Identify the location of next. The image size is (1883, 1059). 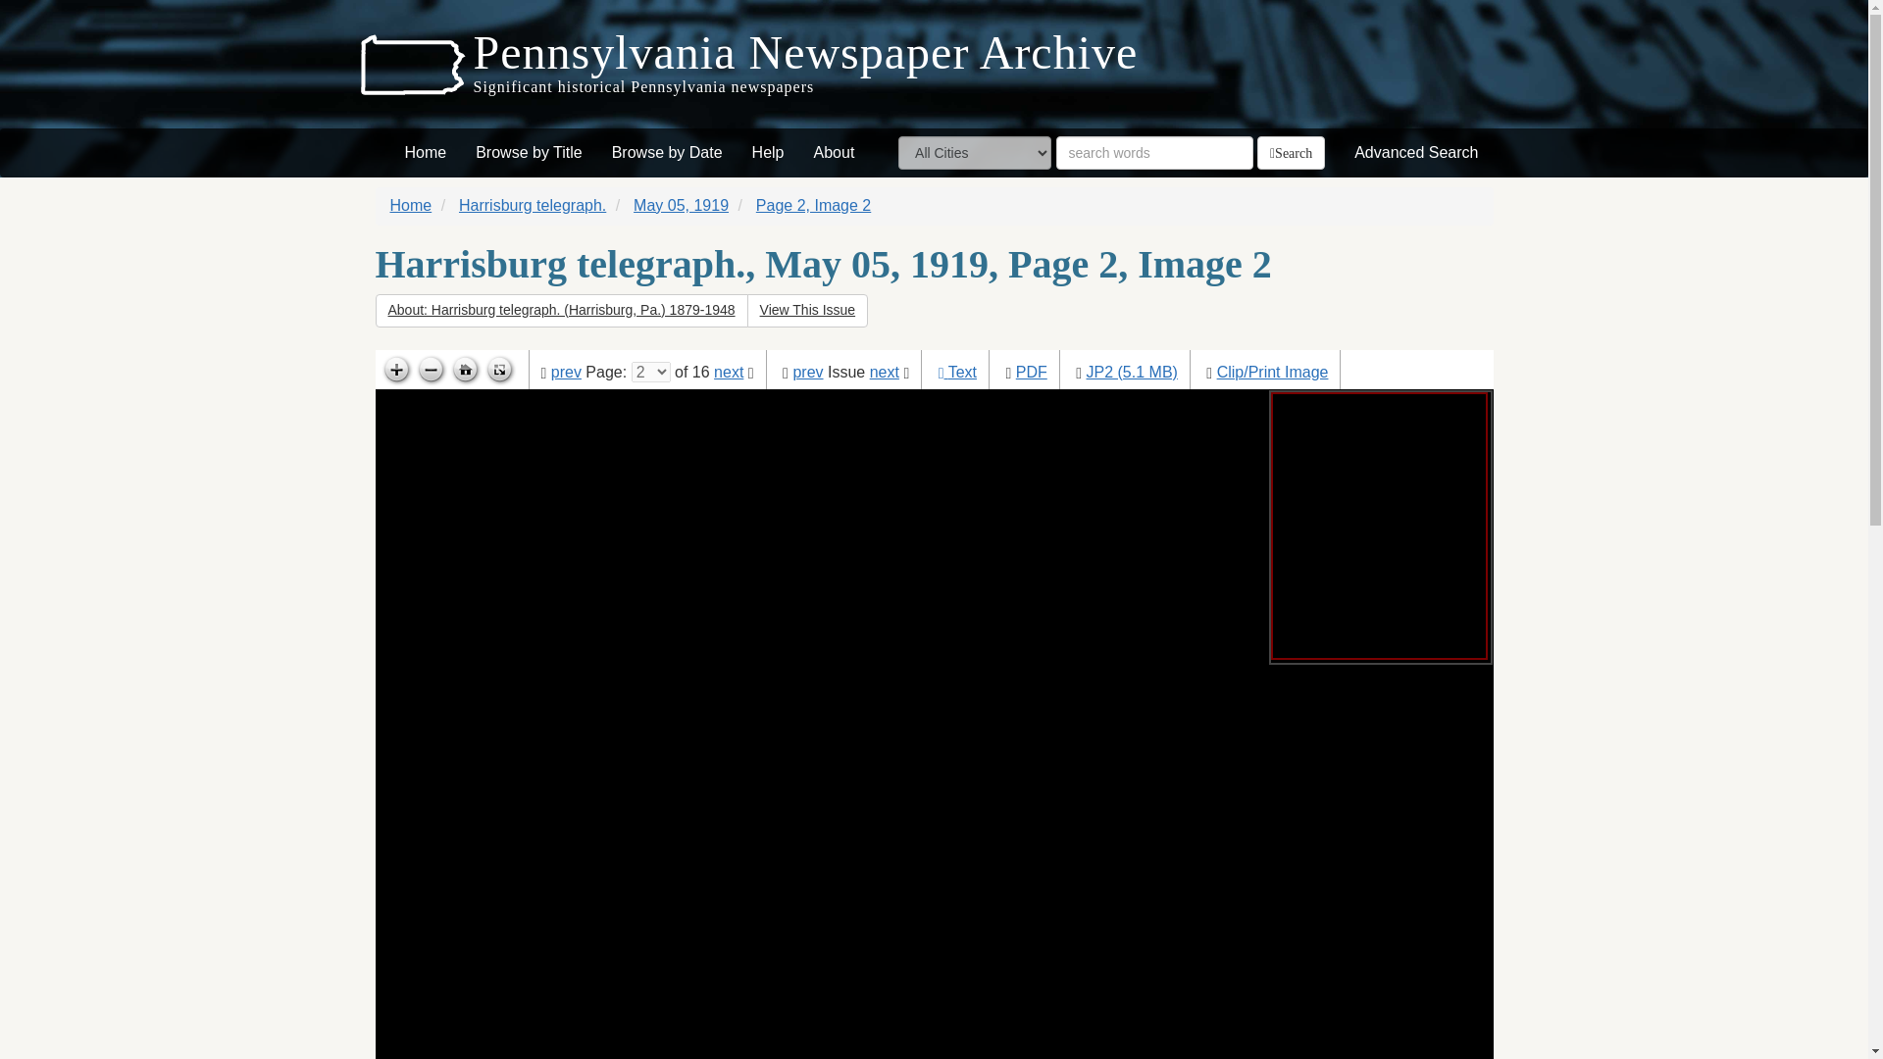
(728, 372).